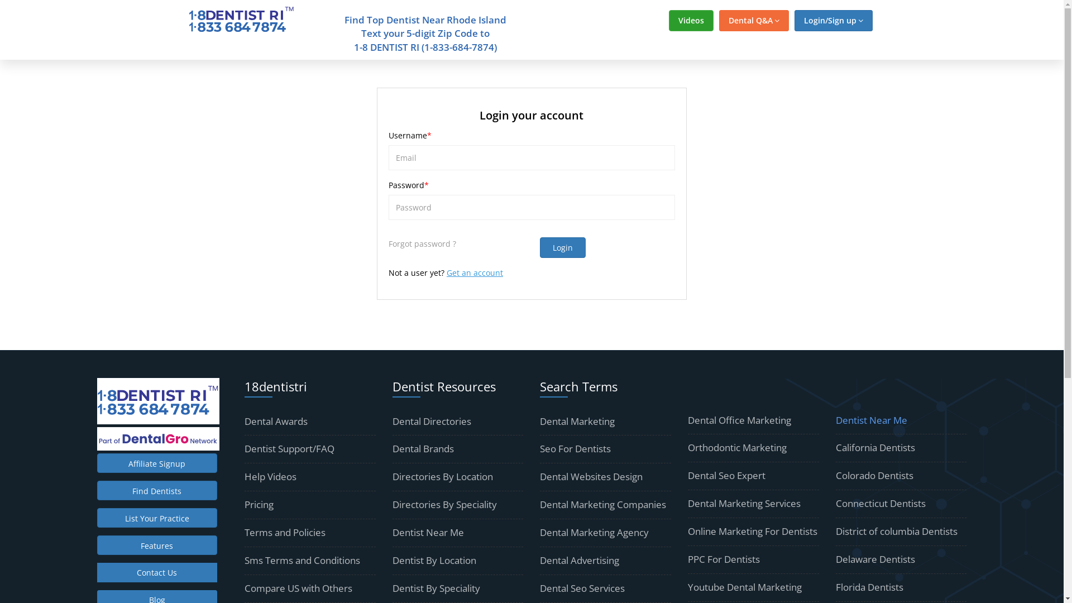  What do you see at coordinates (303, 561) in the screenshot?
I see `Sms Terms and Conditions` at bounding box center [303, 561].